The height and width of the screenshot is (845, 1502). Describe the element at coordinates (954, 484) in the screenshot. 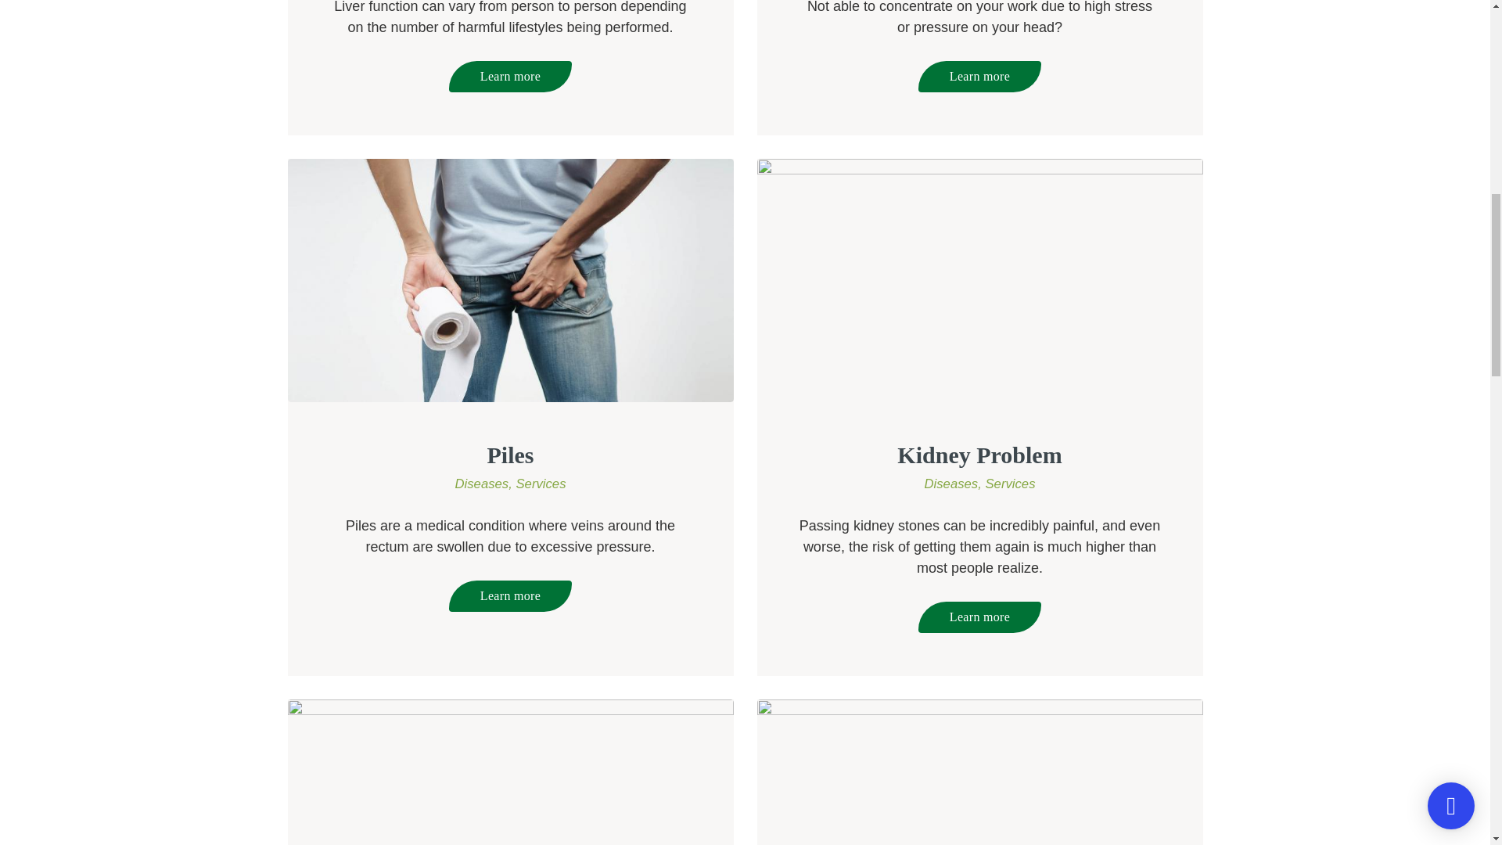

I see `View all posts in Diseases` at that location.